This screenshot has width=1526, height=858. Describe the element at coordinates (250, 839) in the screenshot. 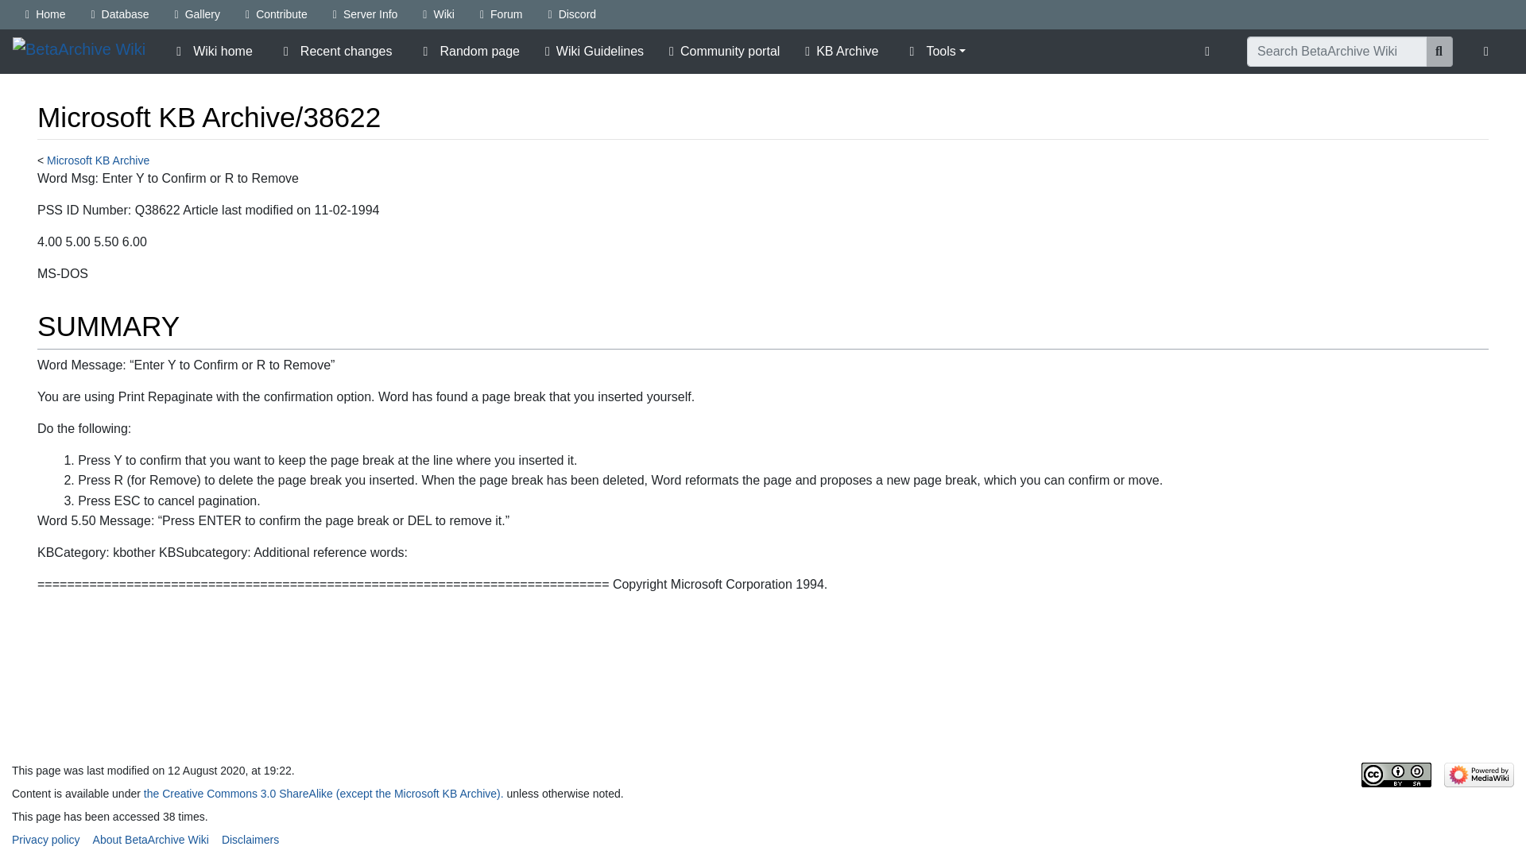

I see `Disclaimers` at that location.